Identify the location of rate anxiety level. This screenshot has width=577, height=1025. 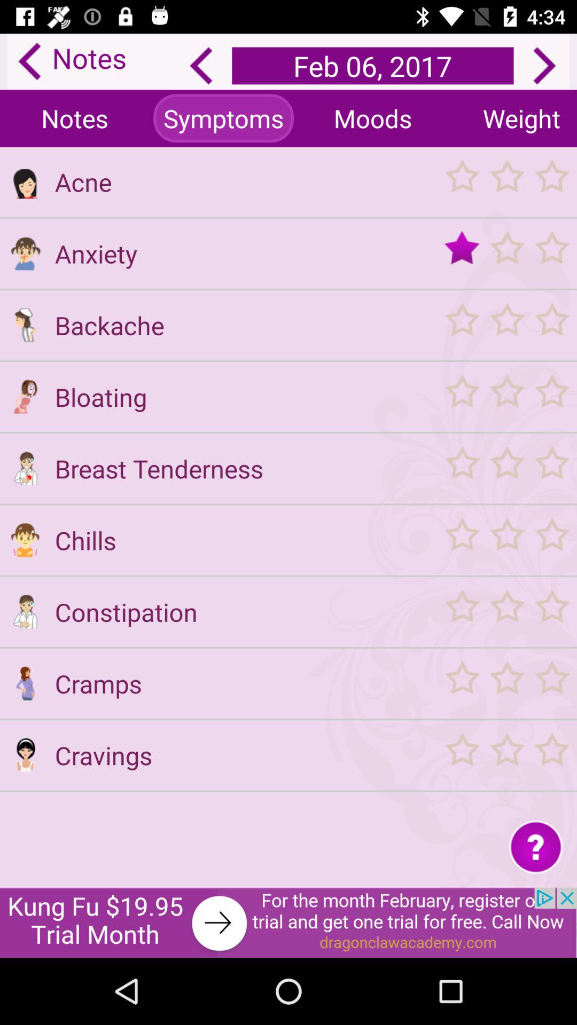
(506, 253).